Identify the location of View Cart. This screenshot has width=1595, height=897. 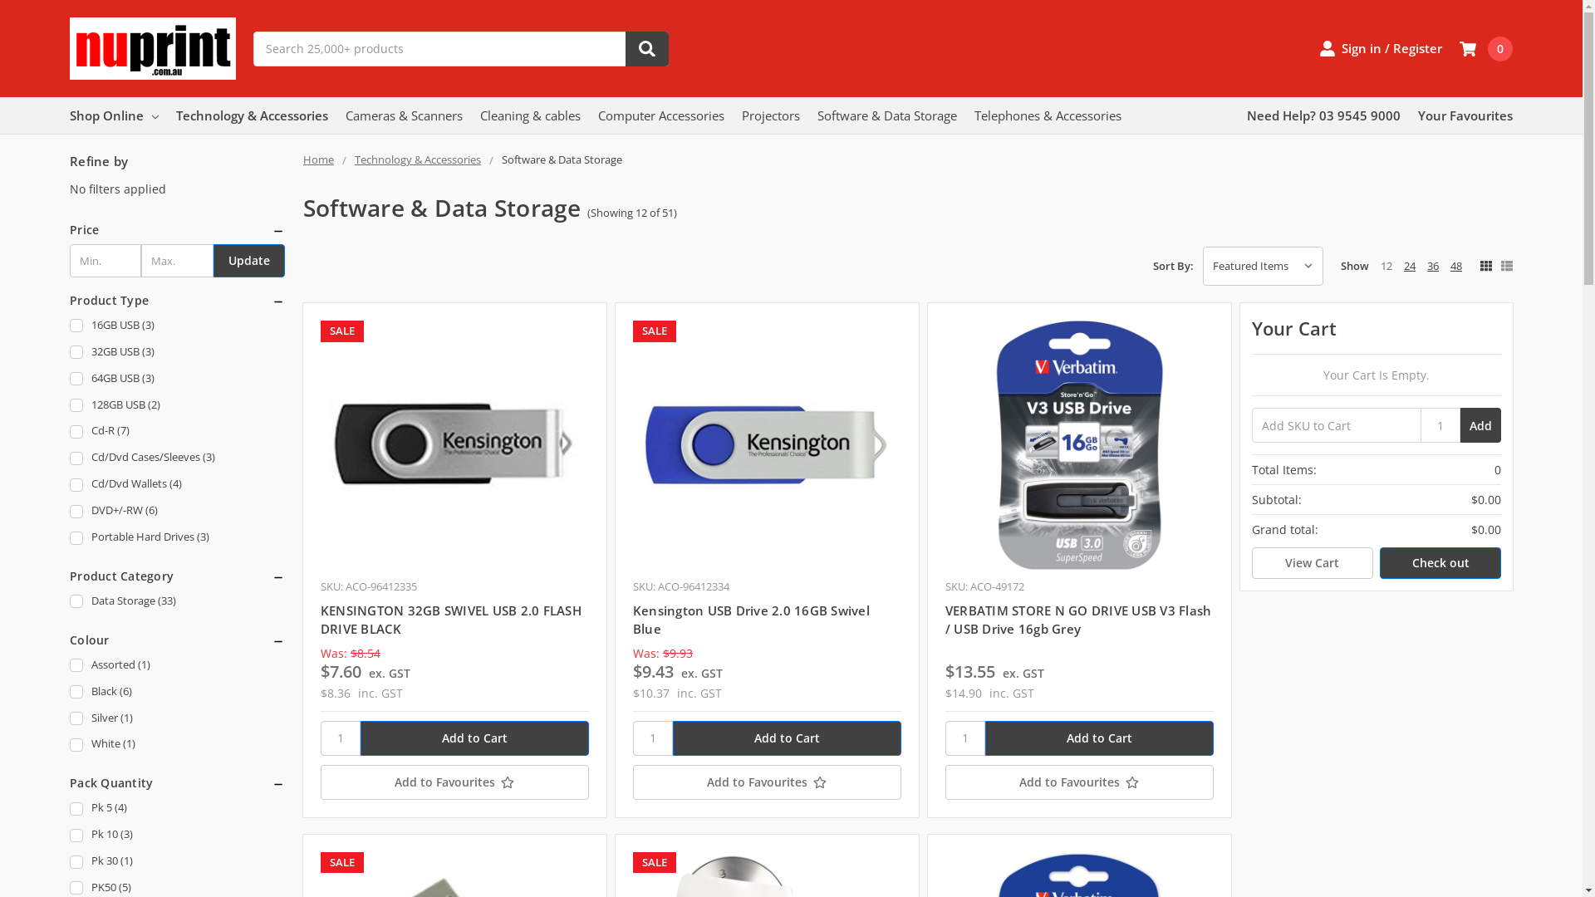
(1313, 563).